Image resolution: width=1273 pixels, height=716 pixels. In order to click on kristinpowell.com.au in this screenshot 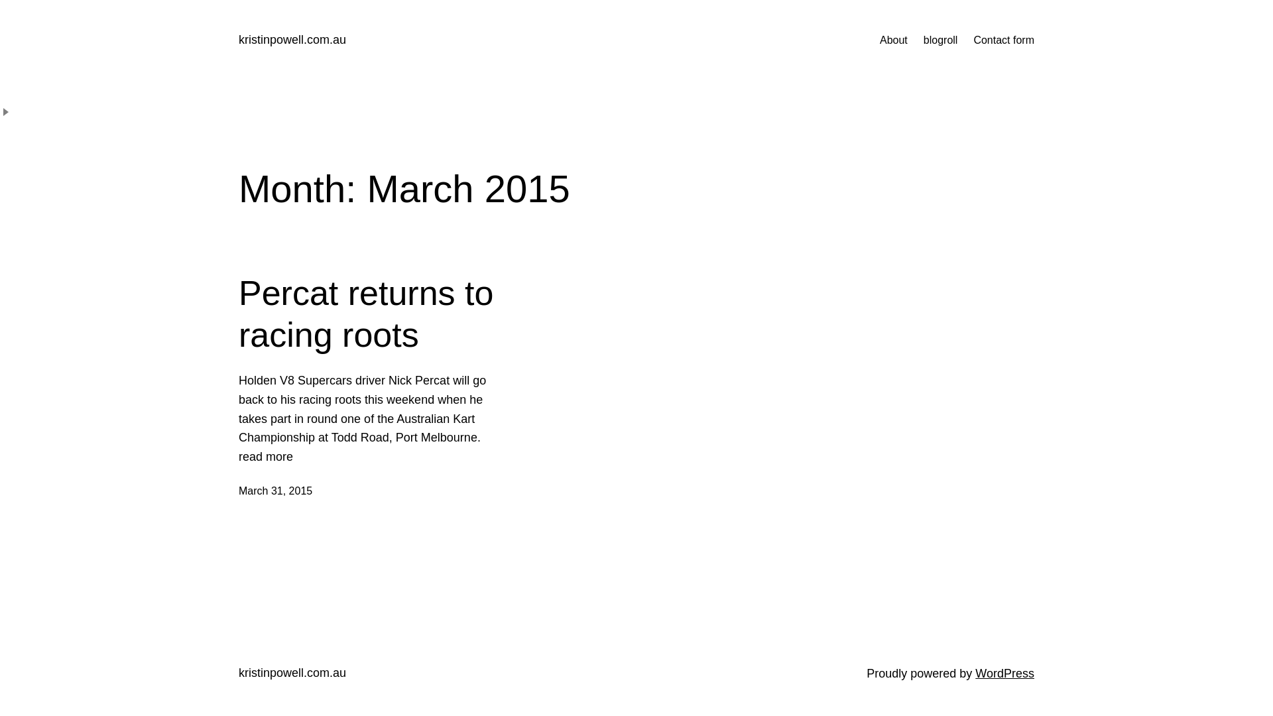, I will do `click(292, 40)`.